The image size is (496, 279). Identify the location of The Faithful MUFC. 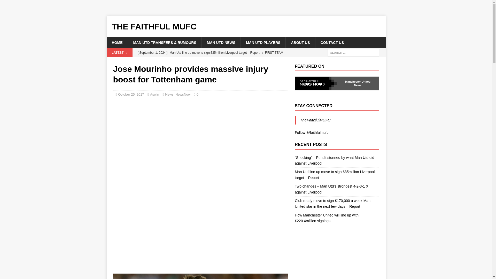
(246, 26).